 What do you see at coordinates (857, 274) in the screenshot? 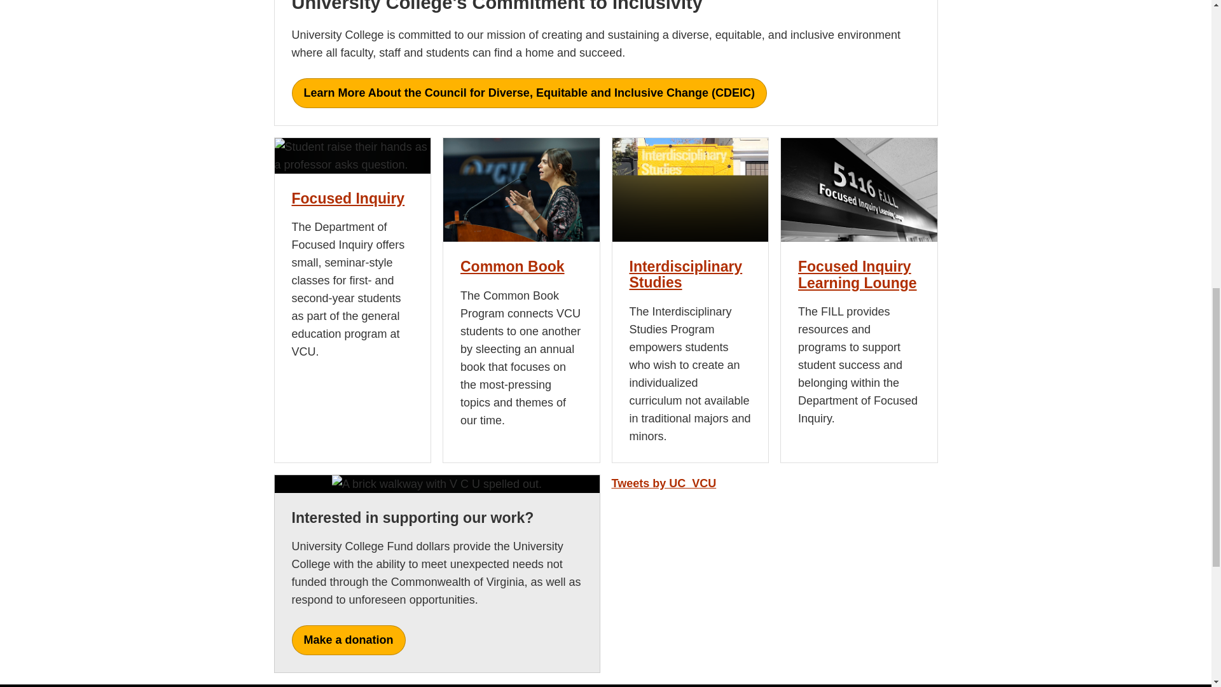
I see `Focused Inquiry Learning Lounge` at bounding box center [857, 274].